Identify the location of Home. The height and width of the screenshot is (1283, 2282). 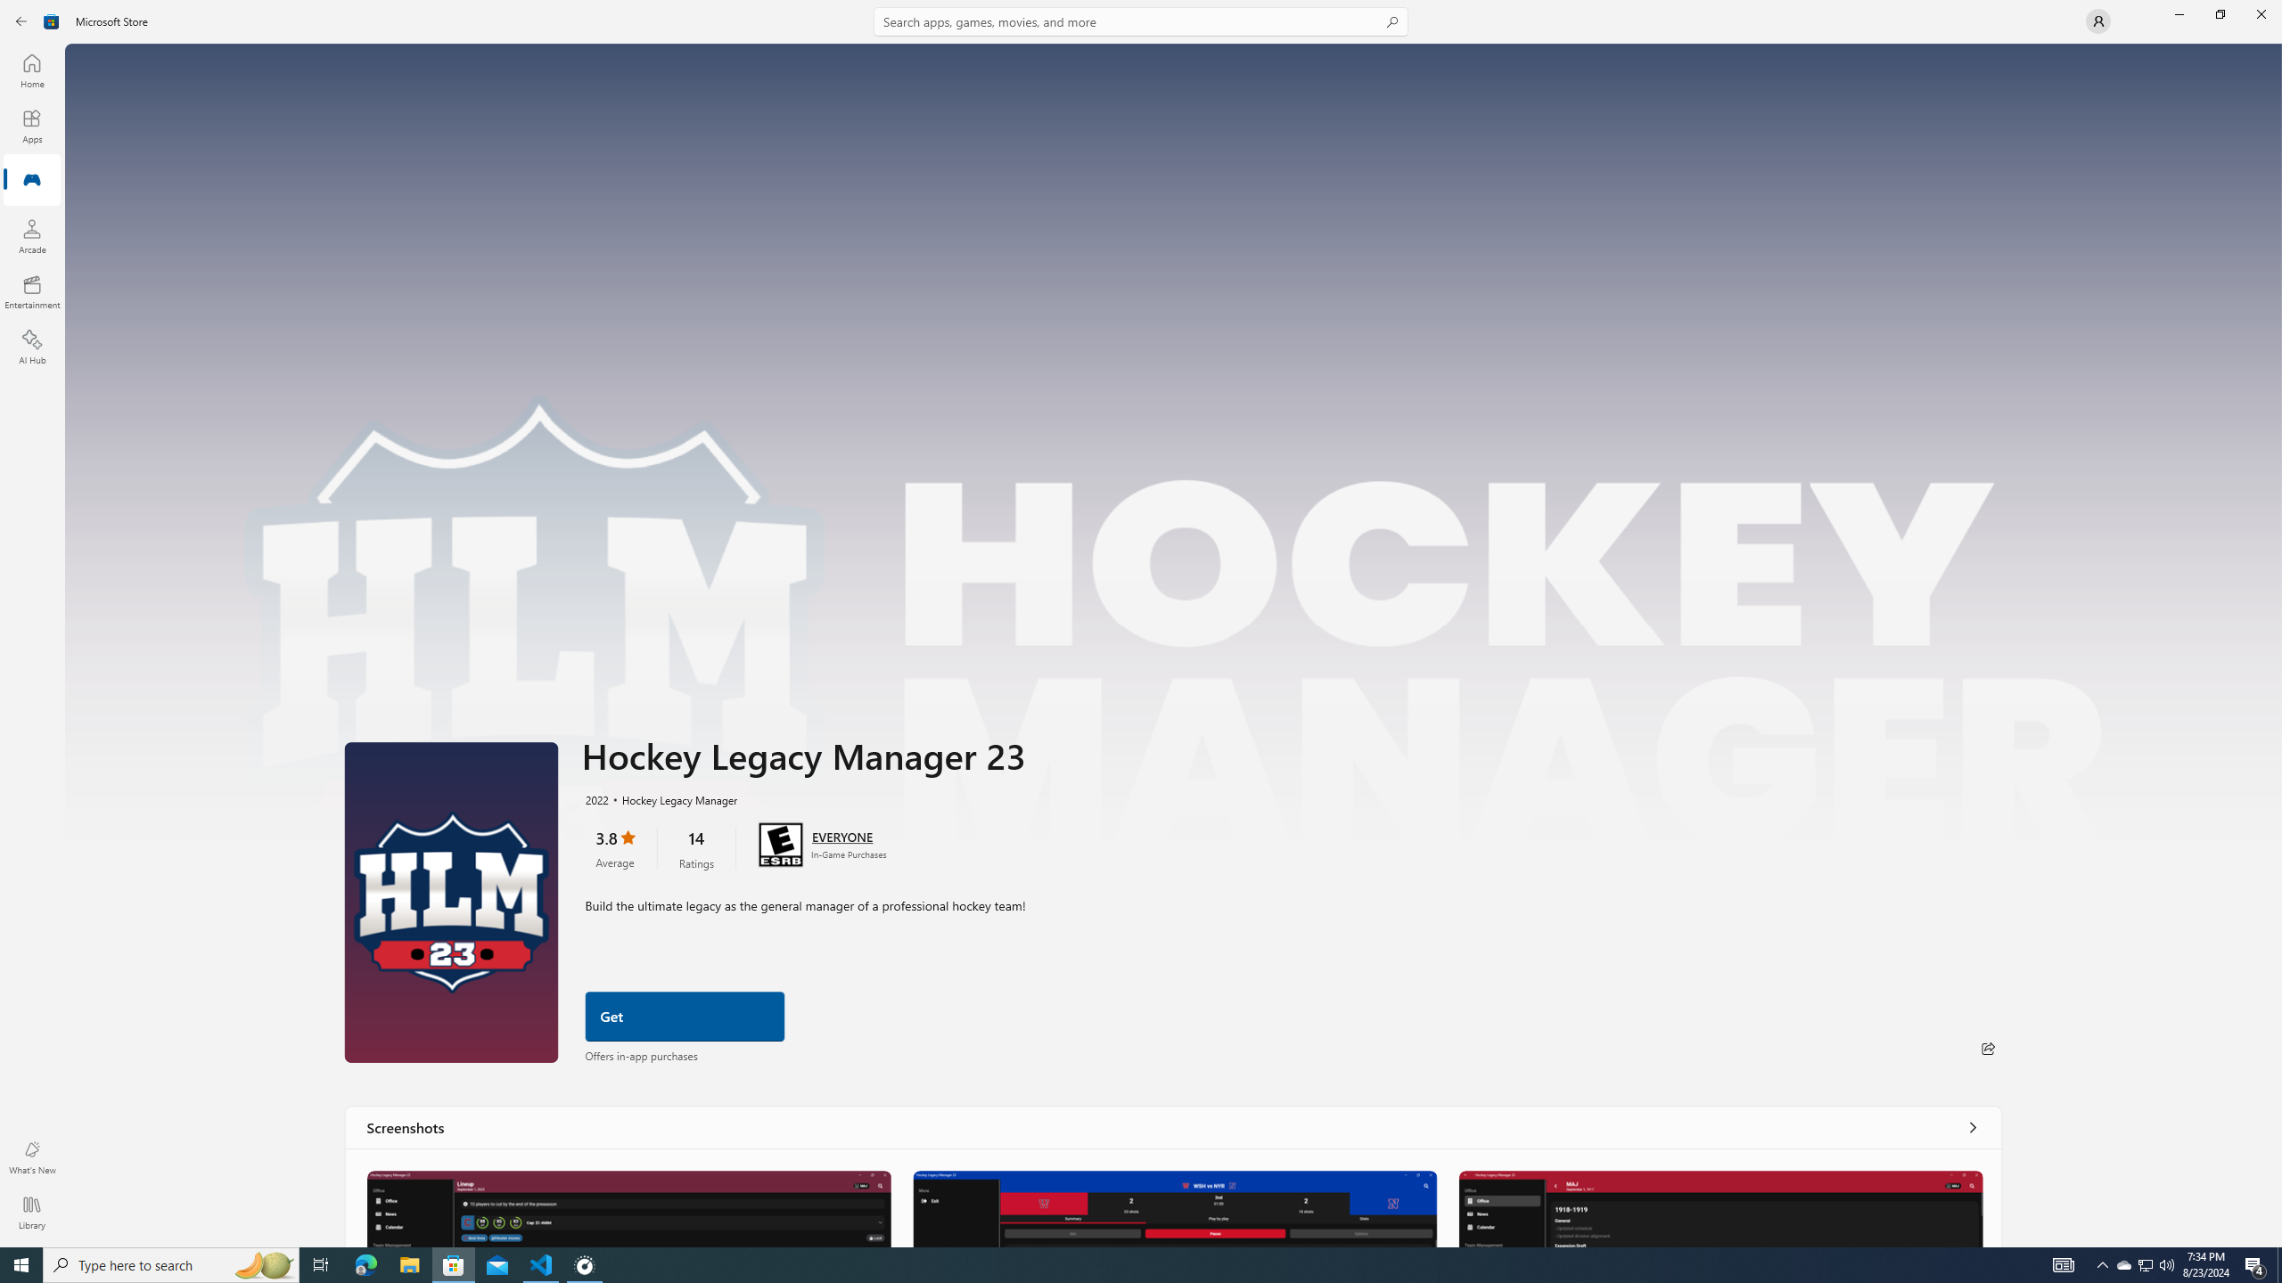
(32, 70).